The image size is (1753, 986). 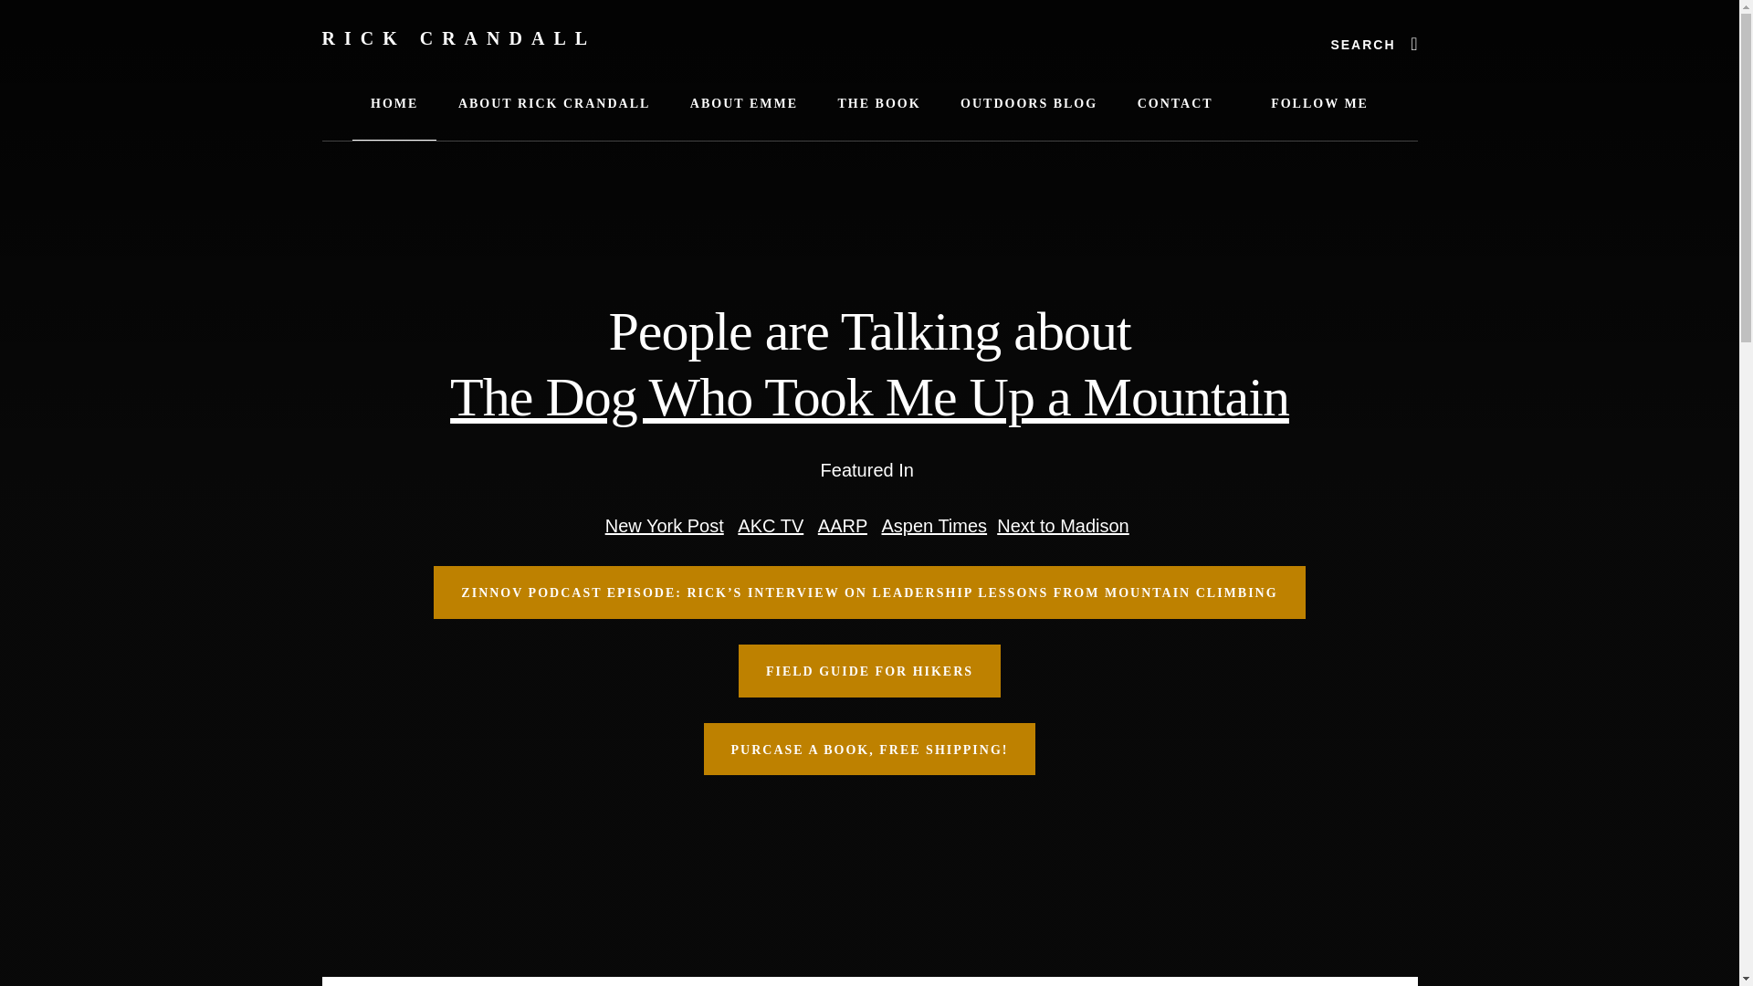 I want to click on OUTDOORS BLOG, so click(x=1028, y=104).